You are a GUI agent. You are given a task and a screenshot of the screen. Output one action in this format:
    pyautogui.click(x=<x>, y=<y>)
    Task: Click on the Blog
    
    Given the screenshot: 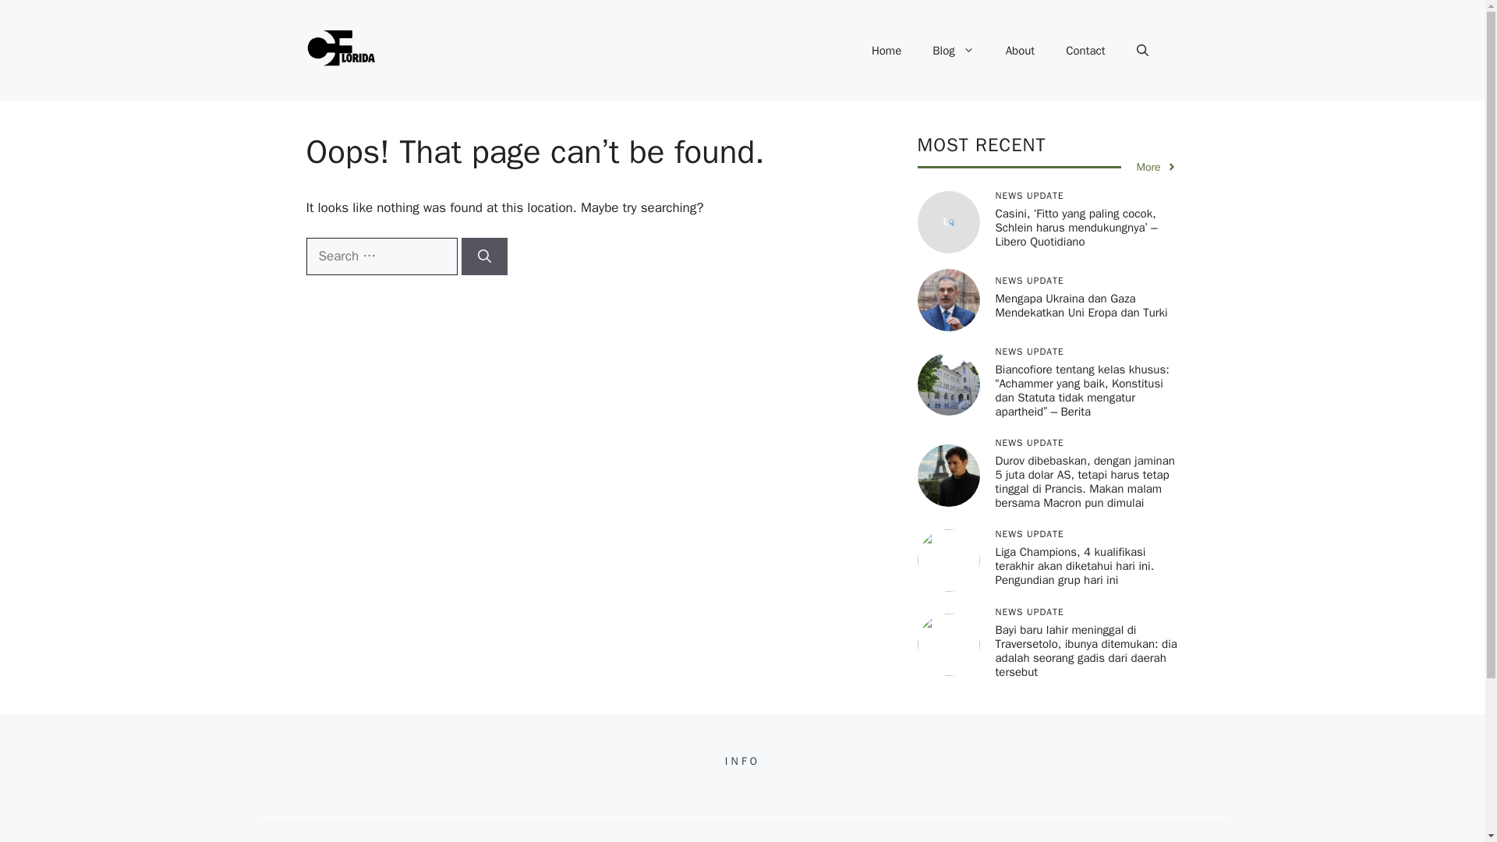 What is the action you would take?
    pyautogui.click(x=953, y=50)
    